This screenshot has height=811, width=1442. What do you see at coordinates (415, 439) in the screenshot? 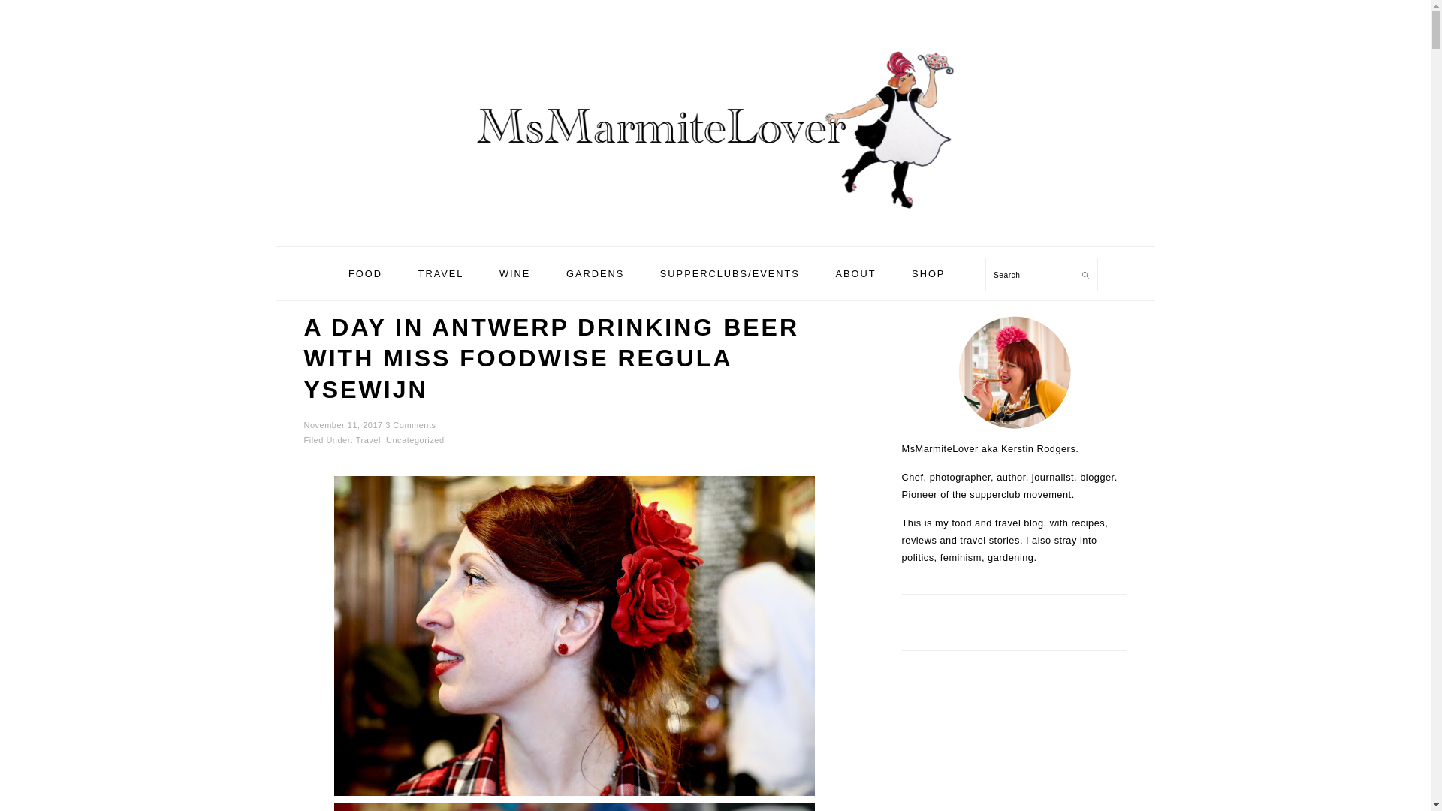
I see `Uncategorized` at bounding box center [415, 439].